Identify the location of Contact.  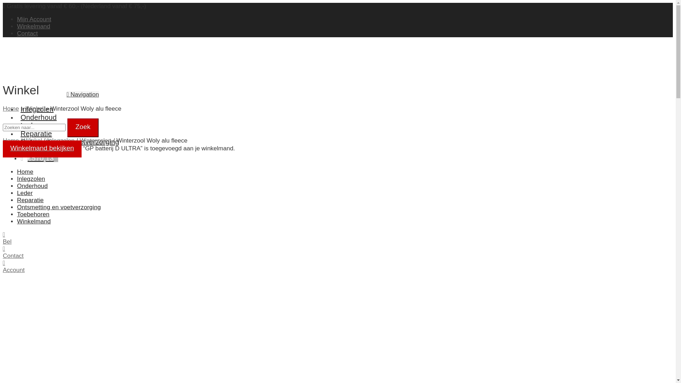
(28, 33).